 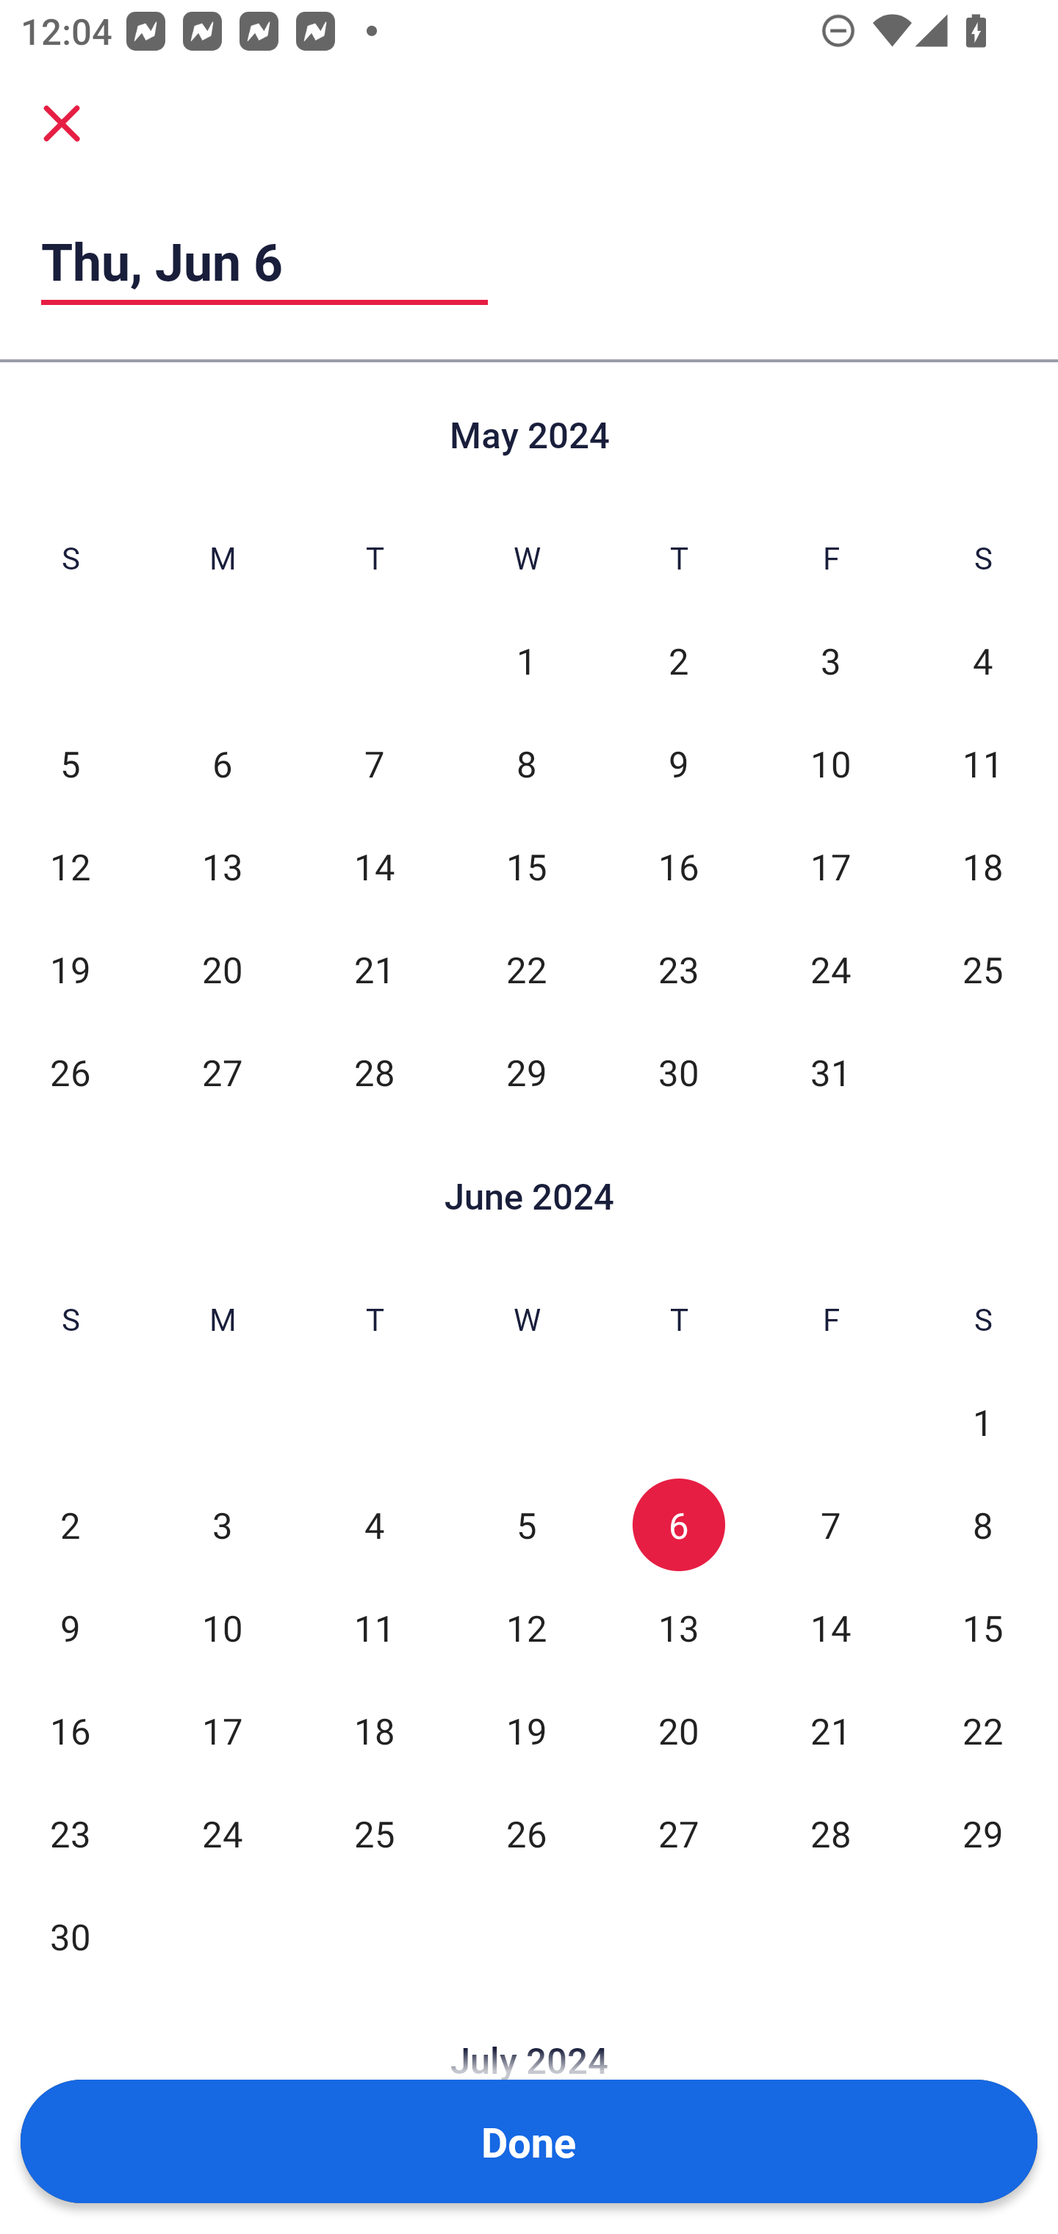 I want to click on 20 Mon, May 20, Not Selected, so click(x=222, y=969).